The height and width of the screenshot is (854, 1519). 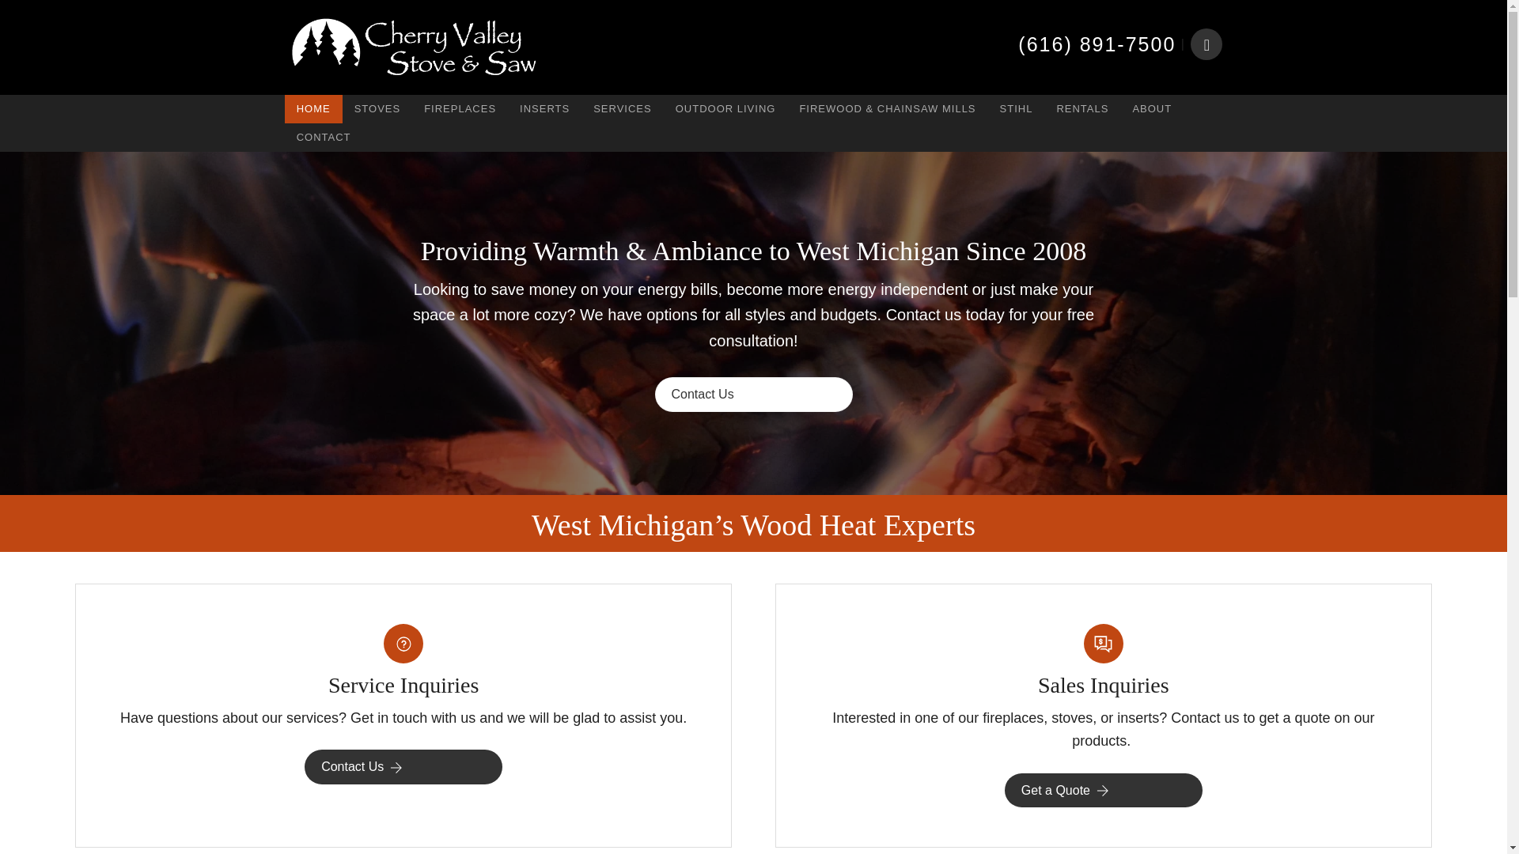 What do you see at coordinates (544, 108) in the screenshot?
I see `INSERTS` at bounding box center [544, 108].